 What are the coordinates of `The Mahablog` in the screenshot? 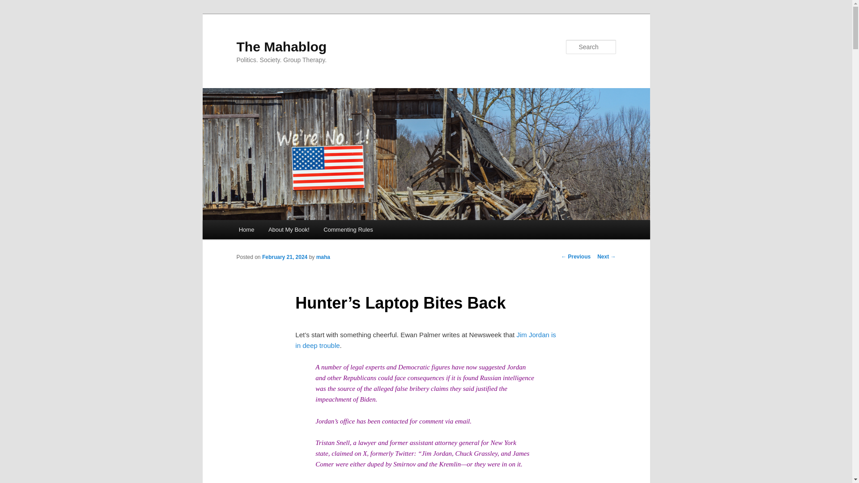 It's located at (281, 47).